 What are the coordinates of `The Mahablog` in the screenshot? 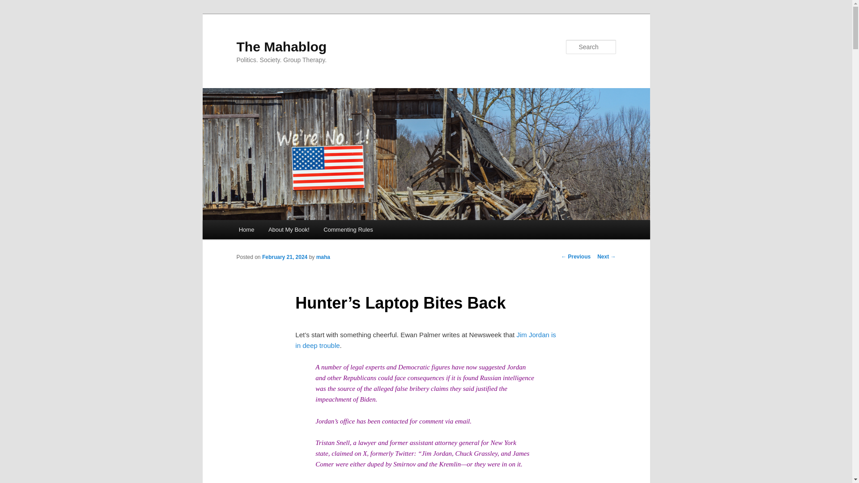 It's located at (281, 47).